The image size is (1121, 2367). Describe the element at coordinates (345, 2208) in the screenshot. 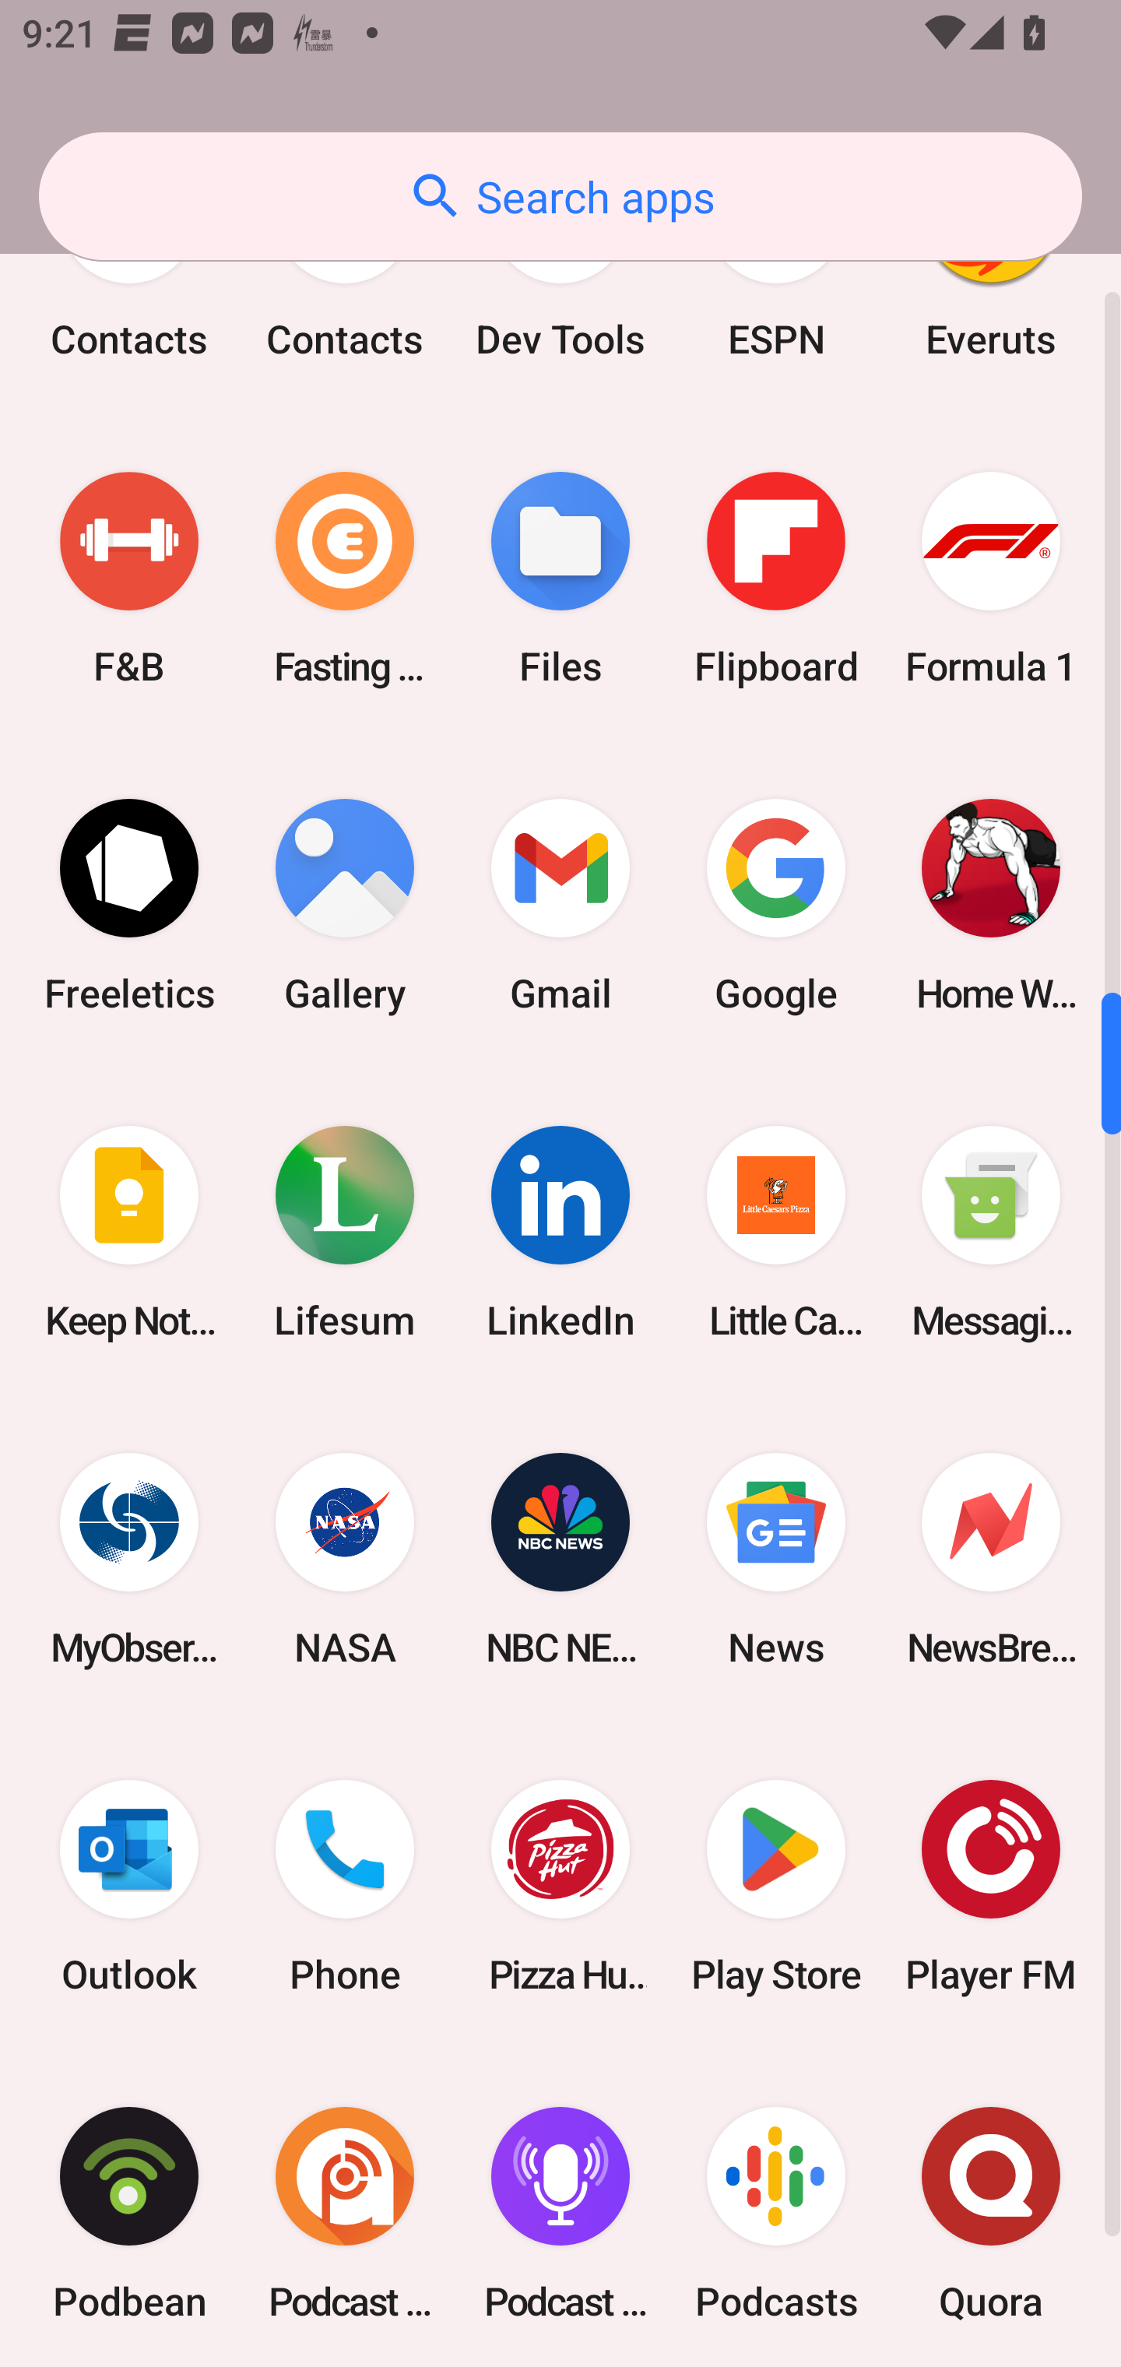

I see `Podcast Addict` at that location.